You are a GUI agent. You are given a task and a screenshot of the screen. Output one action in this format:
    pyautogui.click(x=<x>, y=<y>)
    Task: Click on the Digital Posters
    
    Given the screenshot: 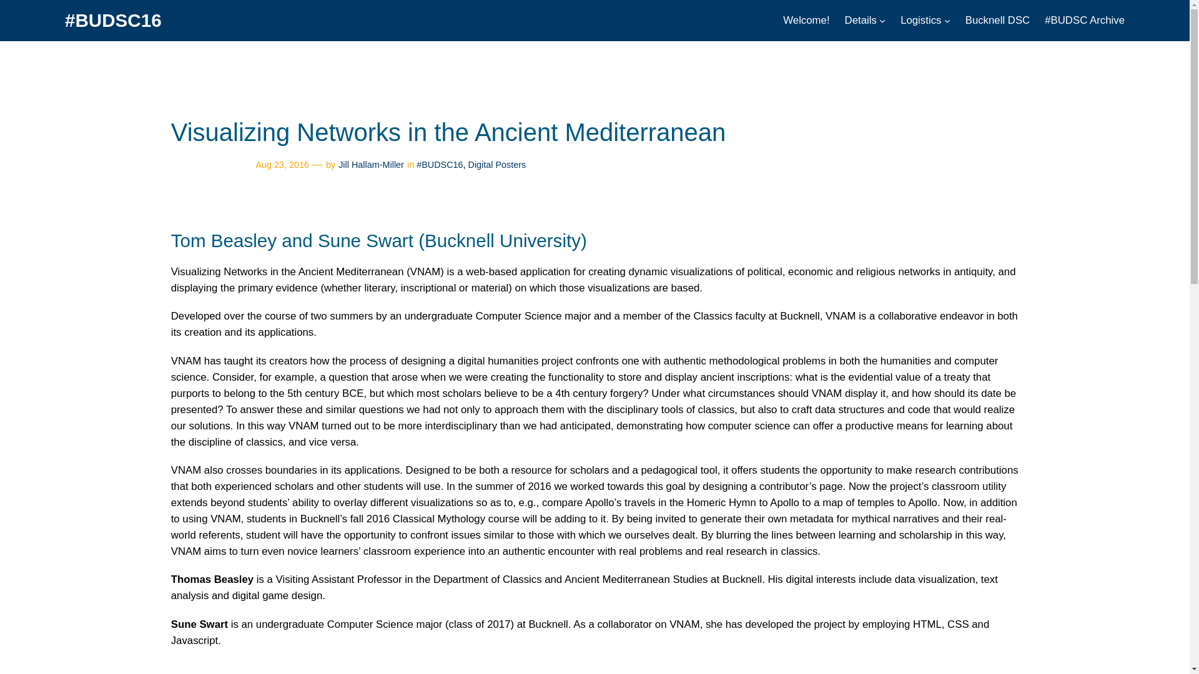 What is the action you would take?
    pyautogui.click(x=497, y=165)
    